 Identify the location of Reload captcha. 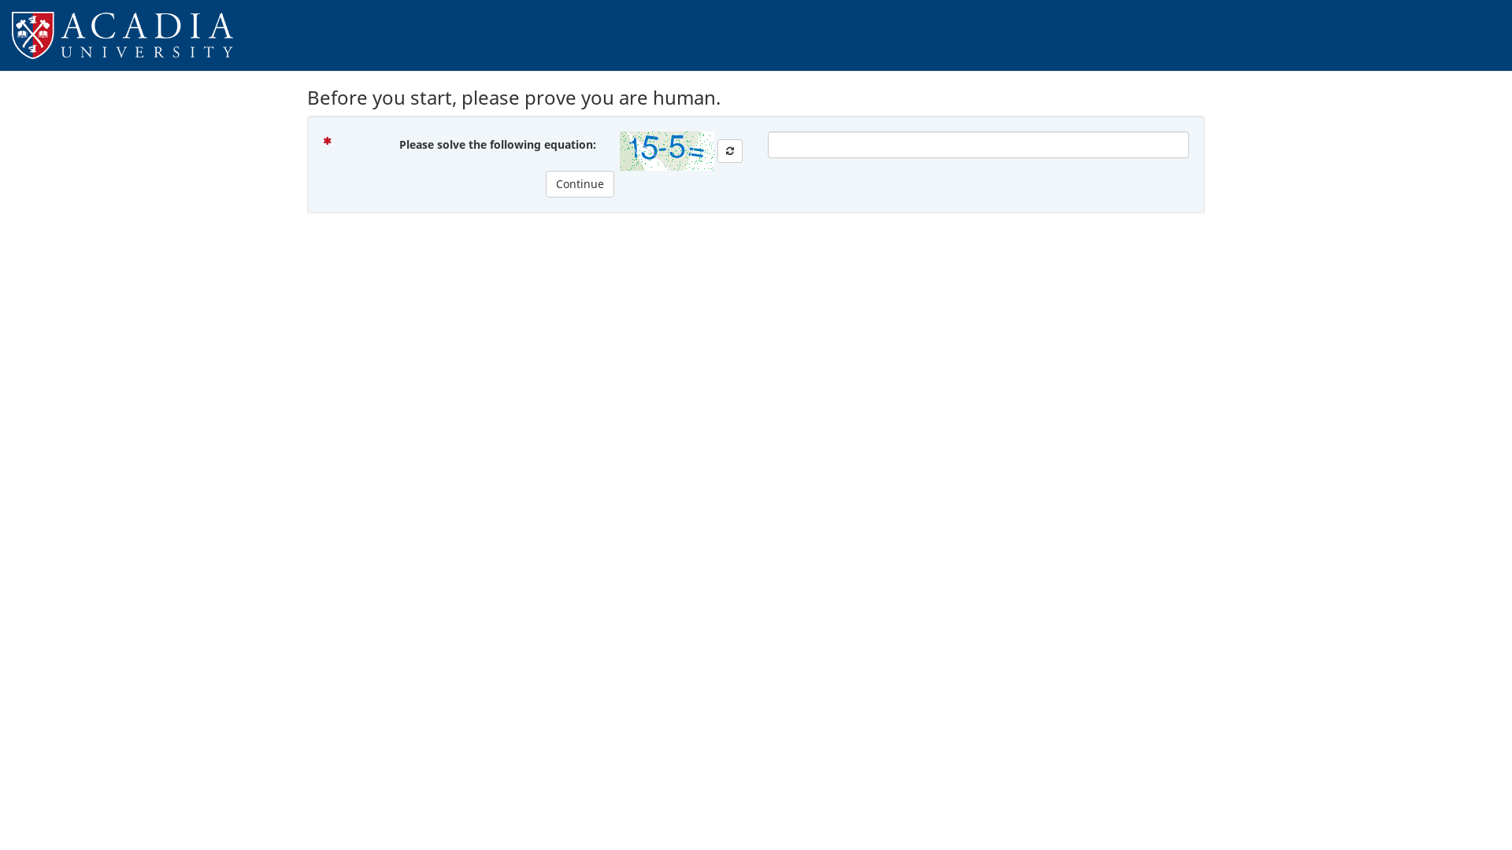
(730, 151).